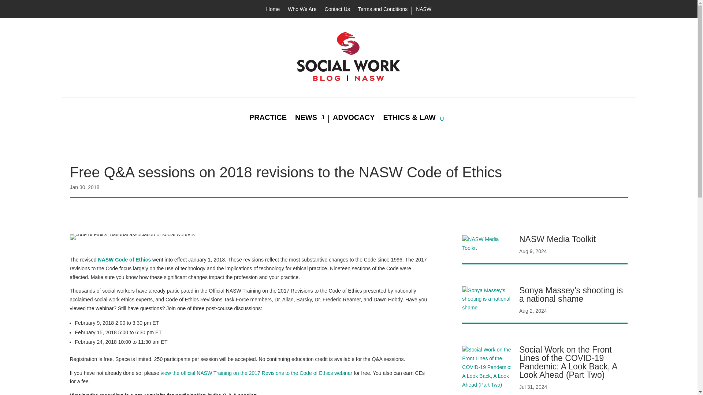 This screenshot has width=703, height=395. I want to click on Home, so click(273, 10).